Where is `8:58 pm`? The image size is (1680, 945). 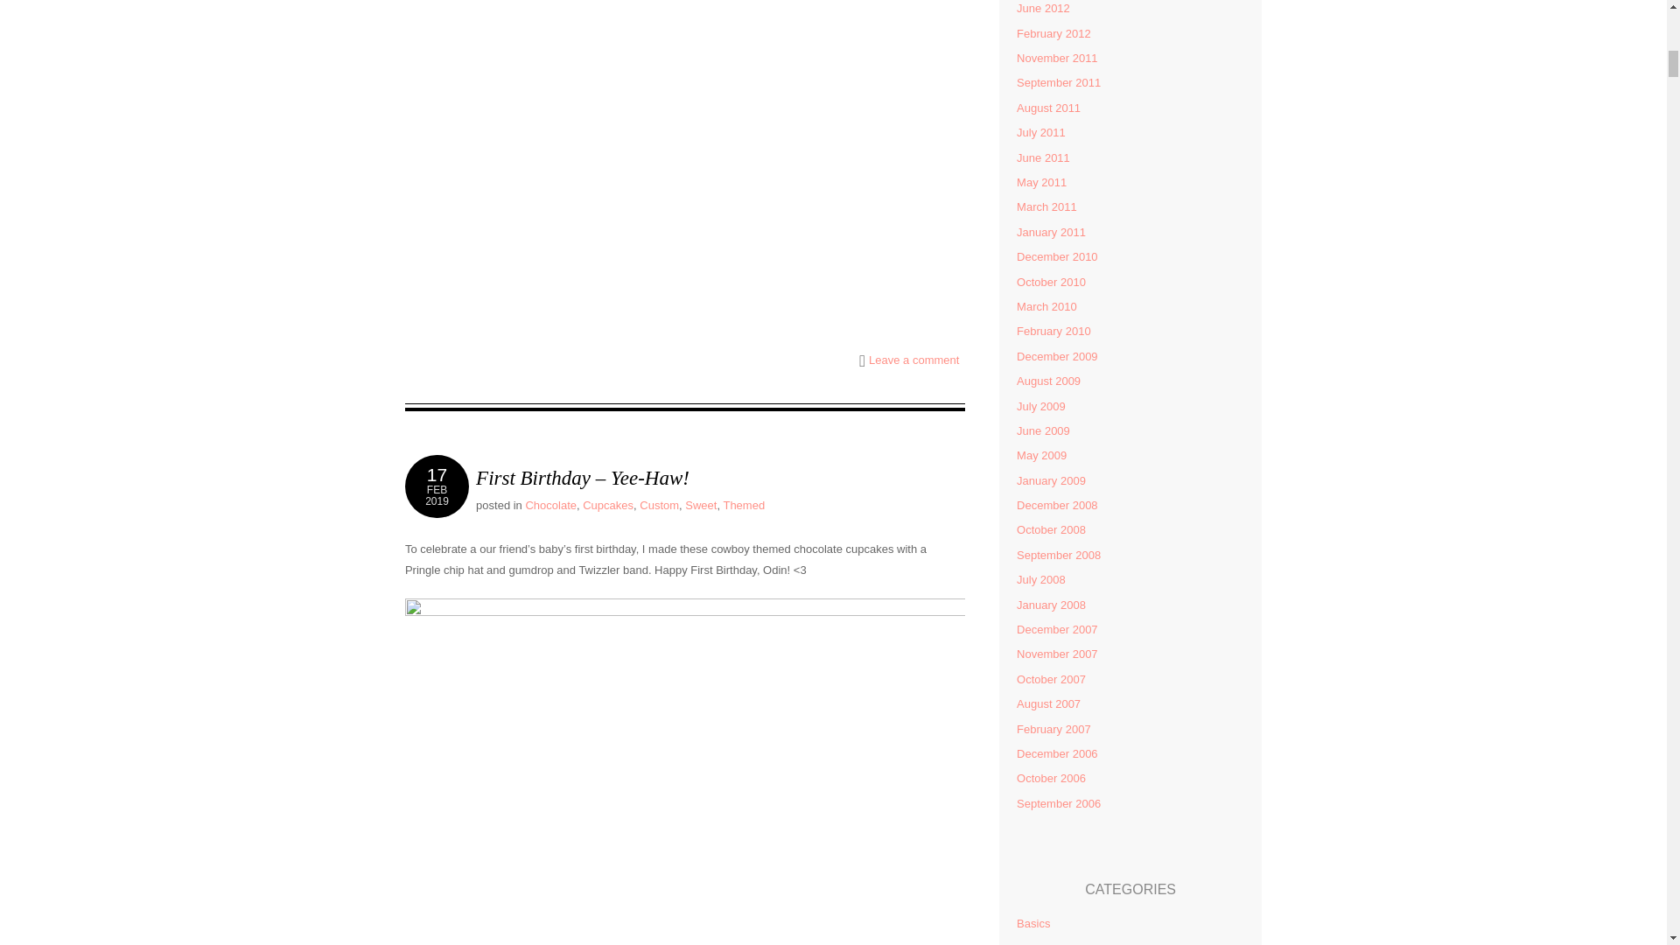
8:58 pm is located at coordinates (607, 506).